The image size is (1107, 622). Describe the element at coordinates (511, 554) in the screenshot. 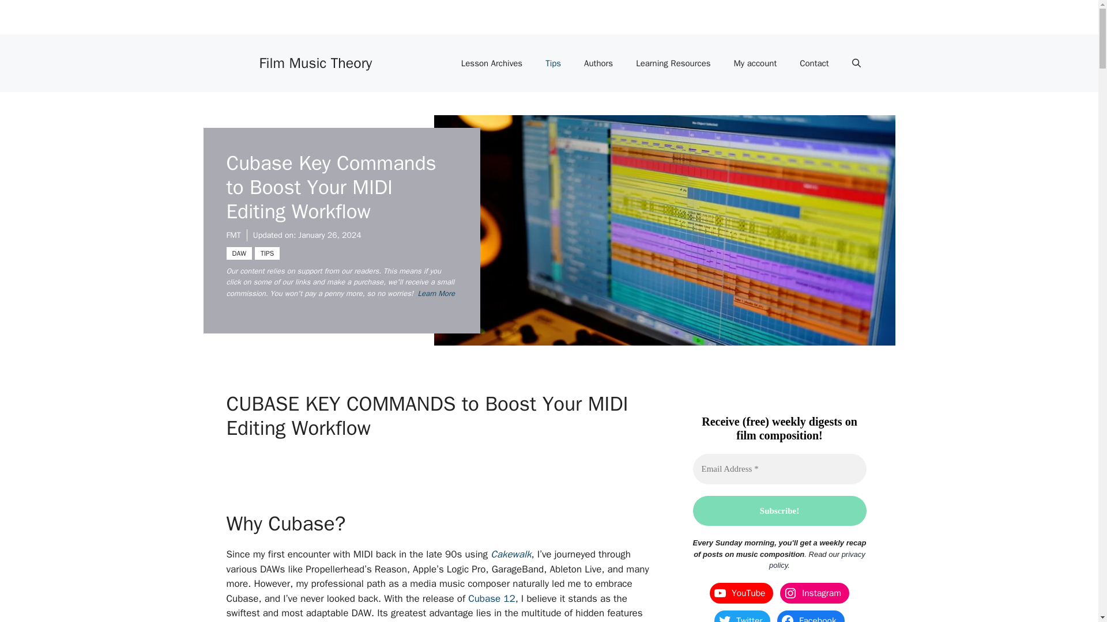

I see `Cakewalk` at that location.